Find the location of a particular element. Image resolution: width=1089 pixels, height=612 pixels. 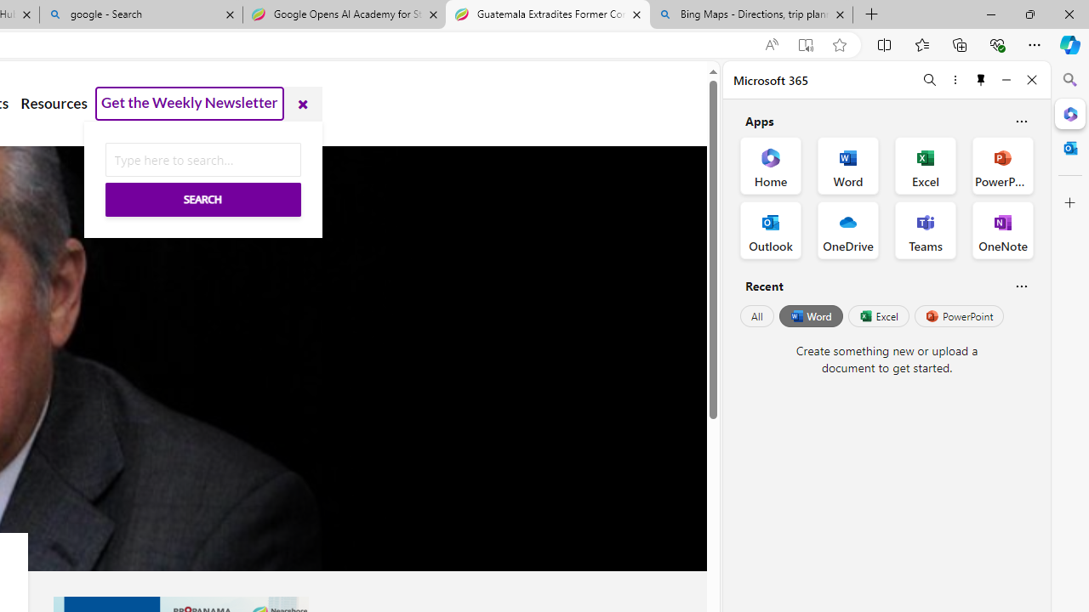

Outlook Office App is located at coordinates (771, 229).